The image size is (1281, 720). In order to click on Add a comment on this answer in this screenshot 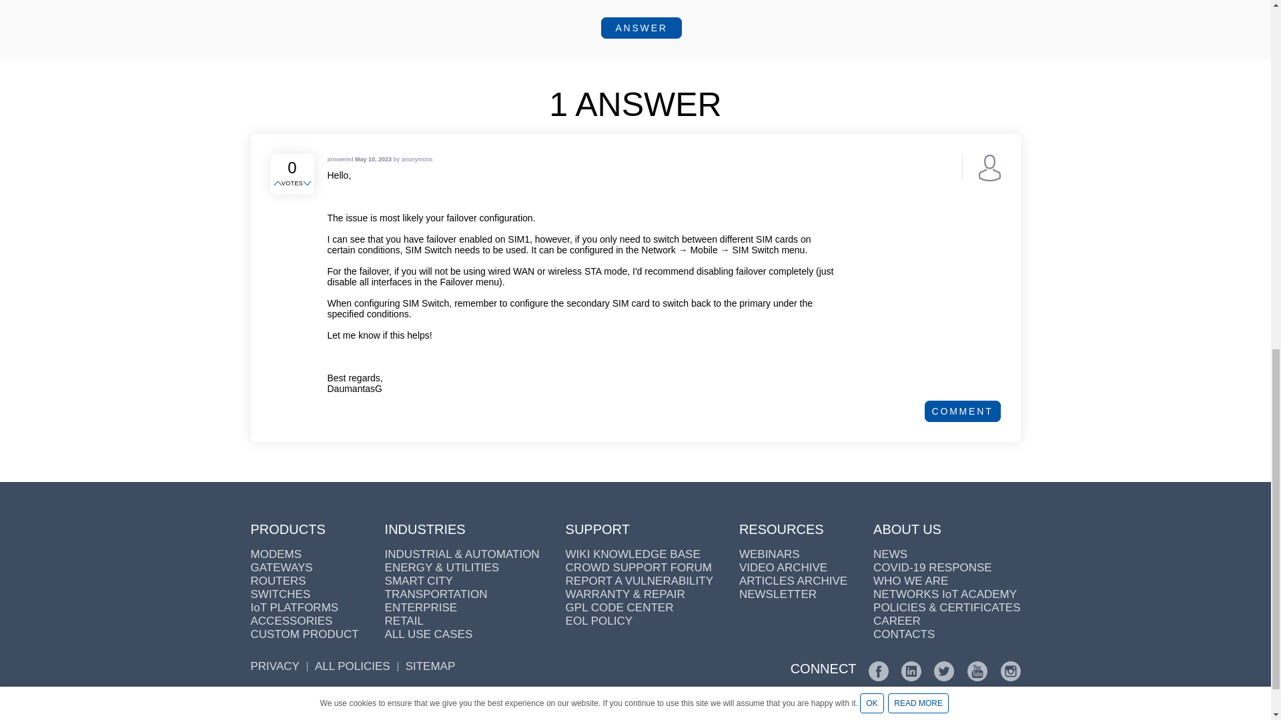, I will do `click(962, 411)`.